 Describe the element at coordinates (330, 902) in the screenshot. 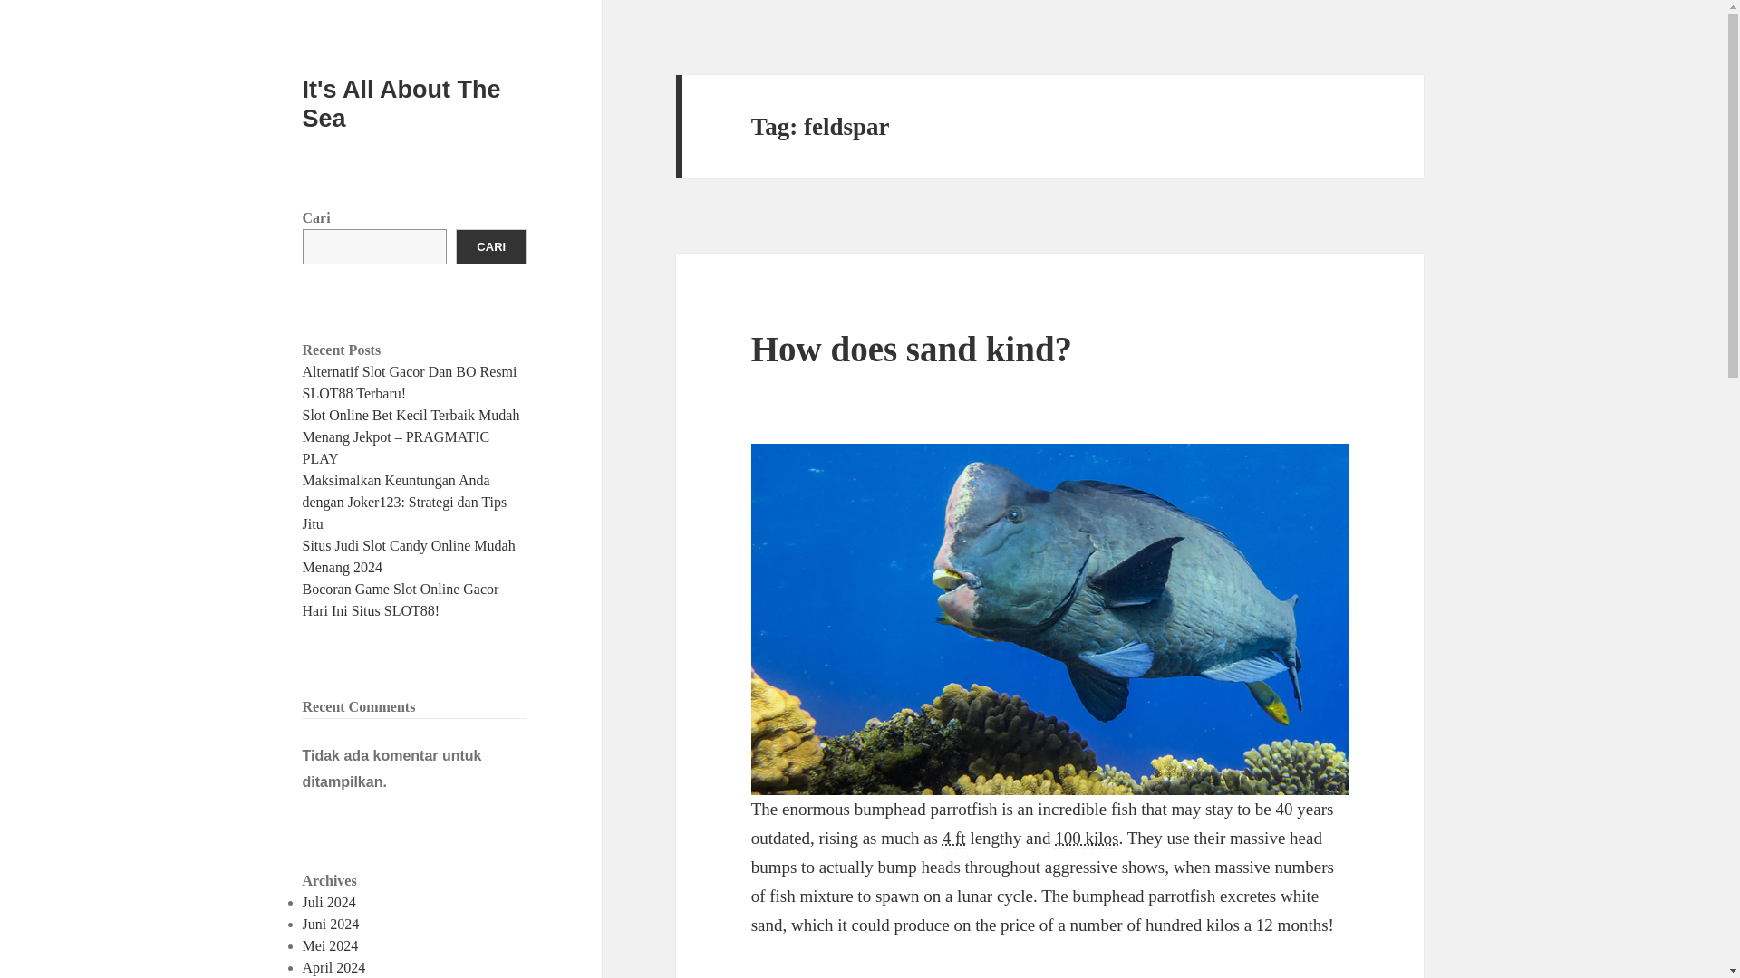

I see `Juli 2024` at that location.